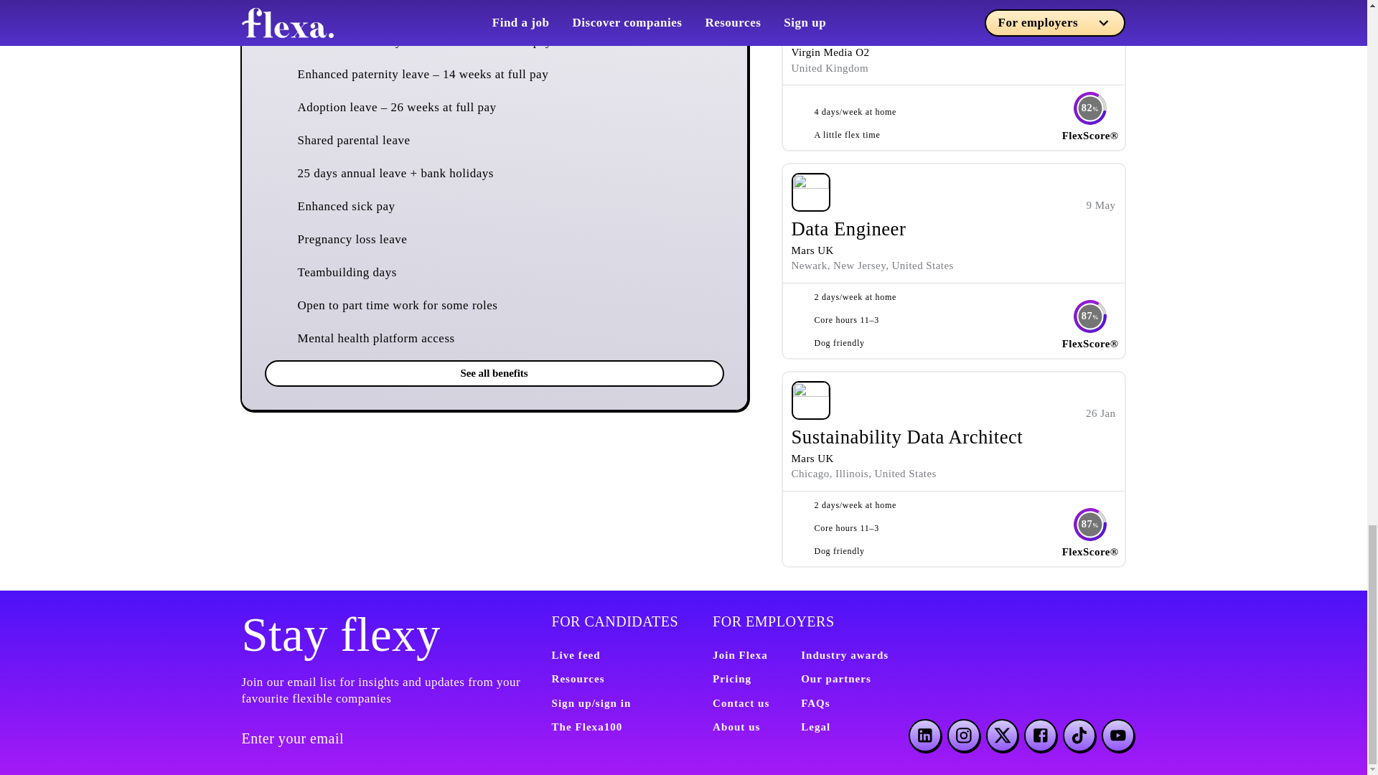  What do you see at coordinates (739, 654) in the screenshot?
I see `Join Flexa` at bounding box center [739, 654].